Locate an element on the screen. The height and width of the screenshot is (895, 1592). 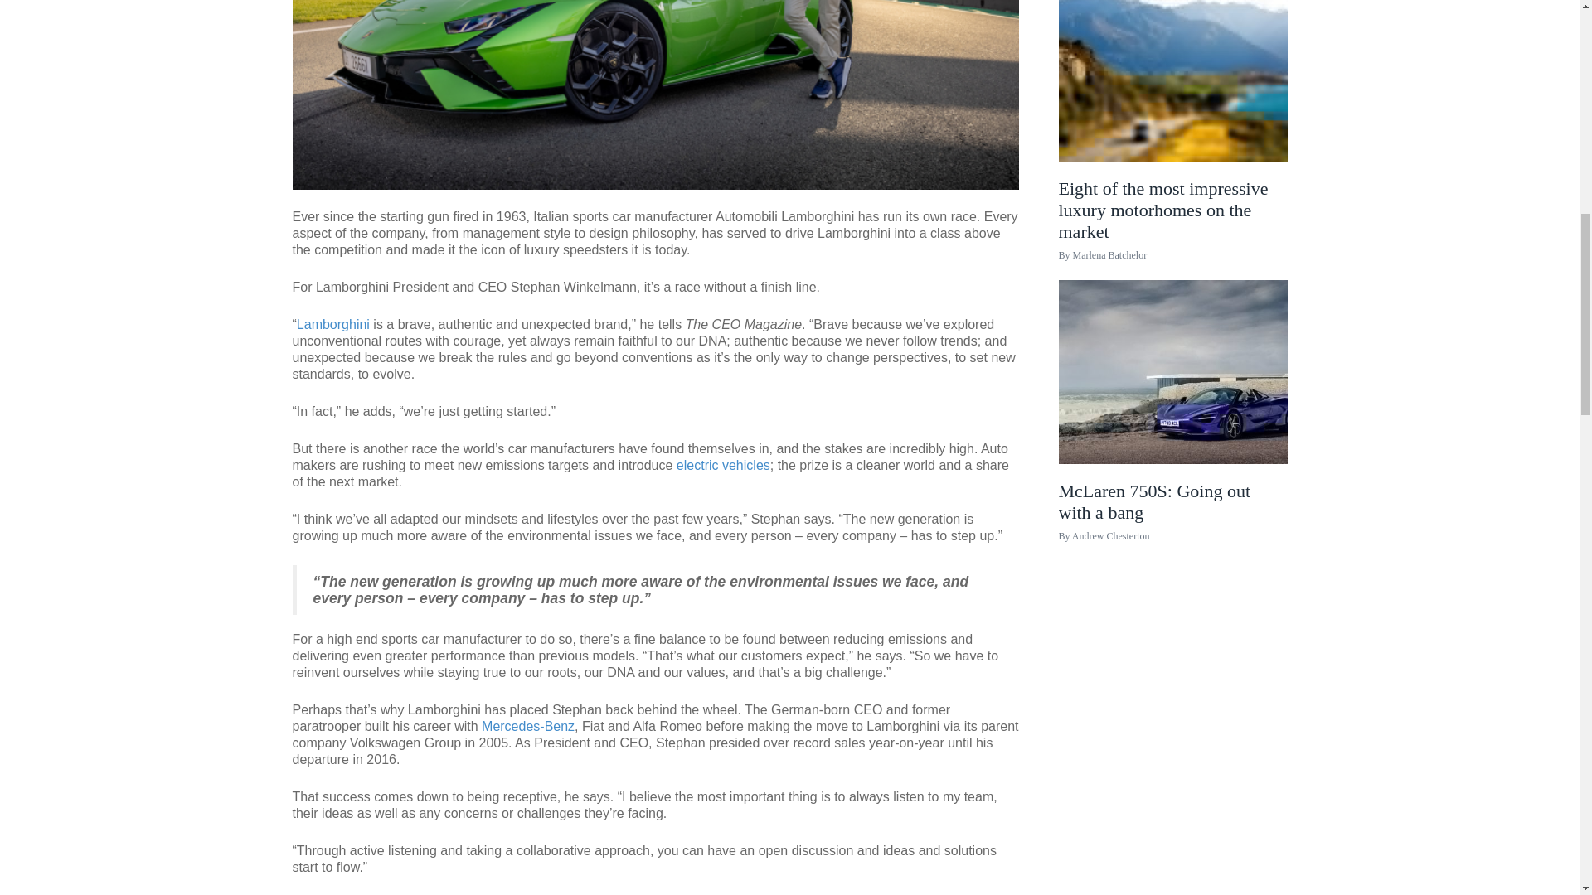
Eight of the most impressive luxury motorhomes on the market is located at coordinates (1172, 68).